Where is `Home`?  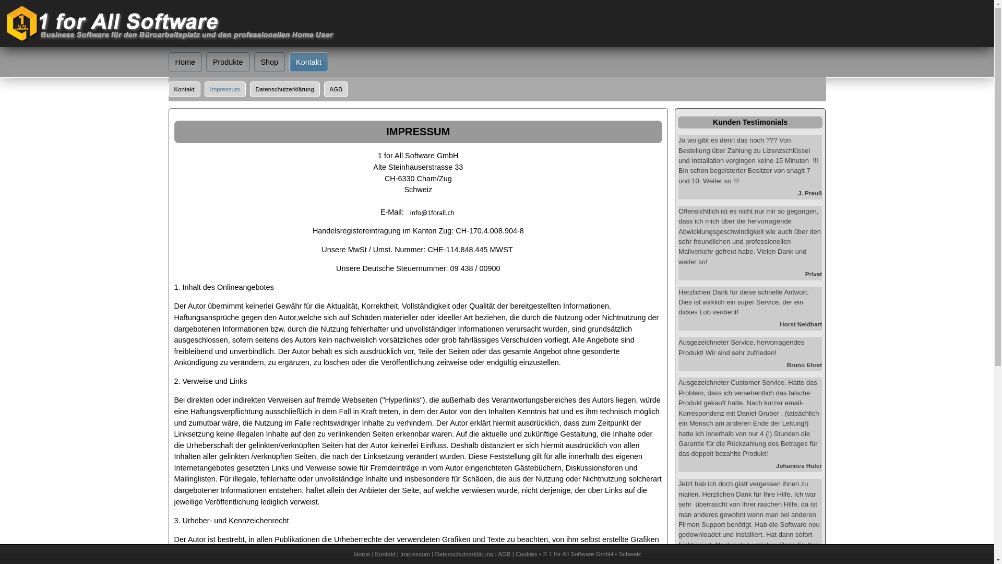 Home is located at coordinates (362, 554).